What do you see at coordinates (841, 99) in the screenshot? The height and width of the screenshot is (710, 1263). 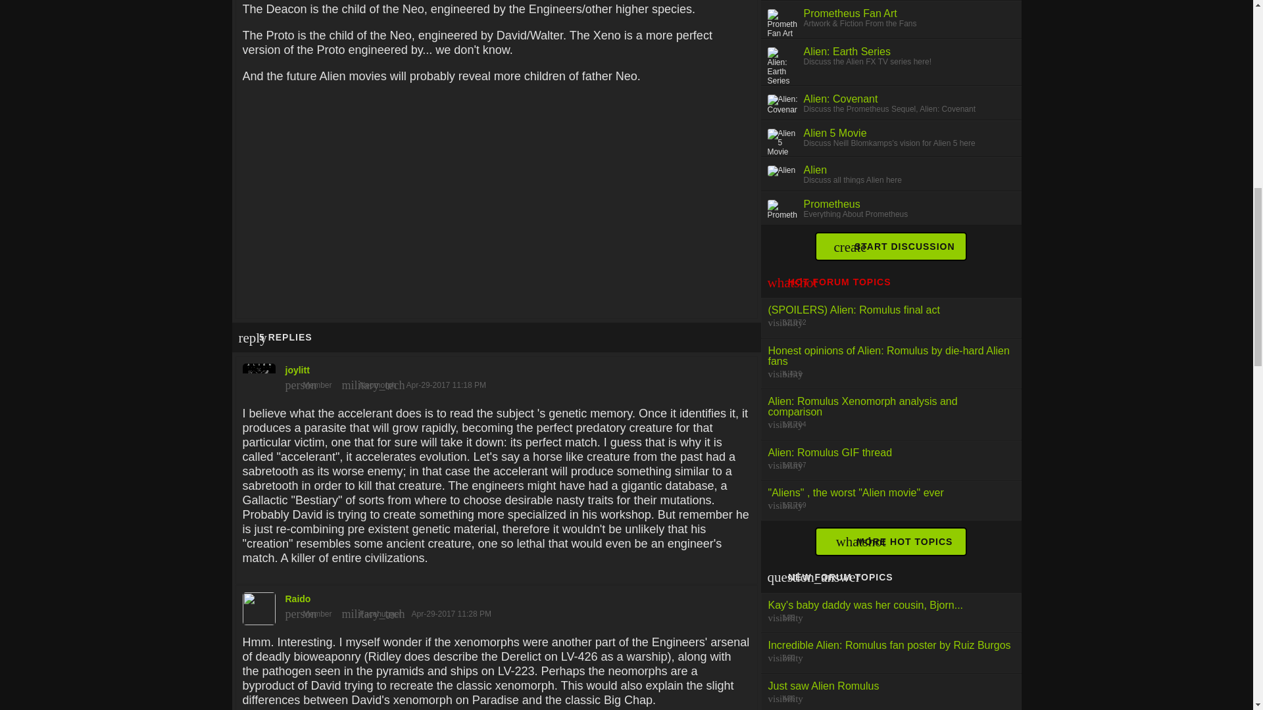 I see `Alien: Covenant` at bounding box center [841, 99].